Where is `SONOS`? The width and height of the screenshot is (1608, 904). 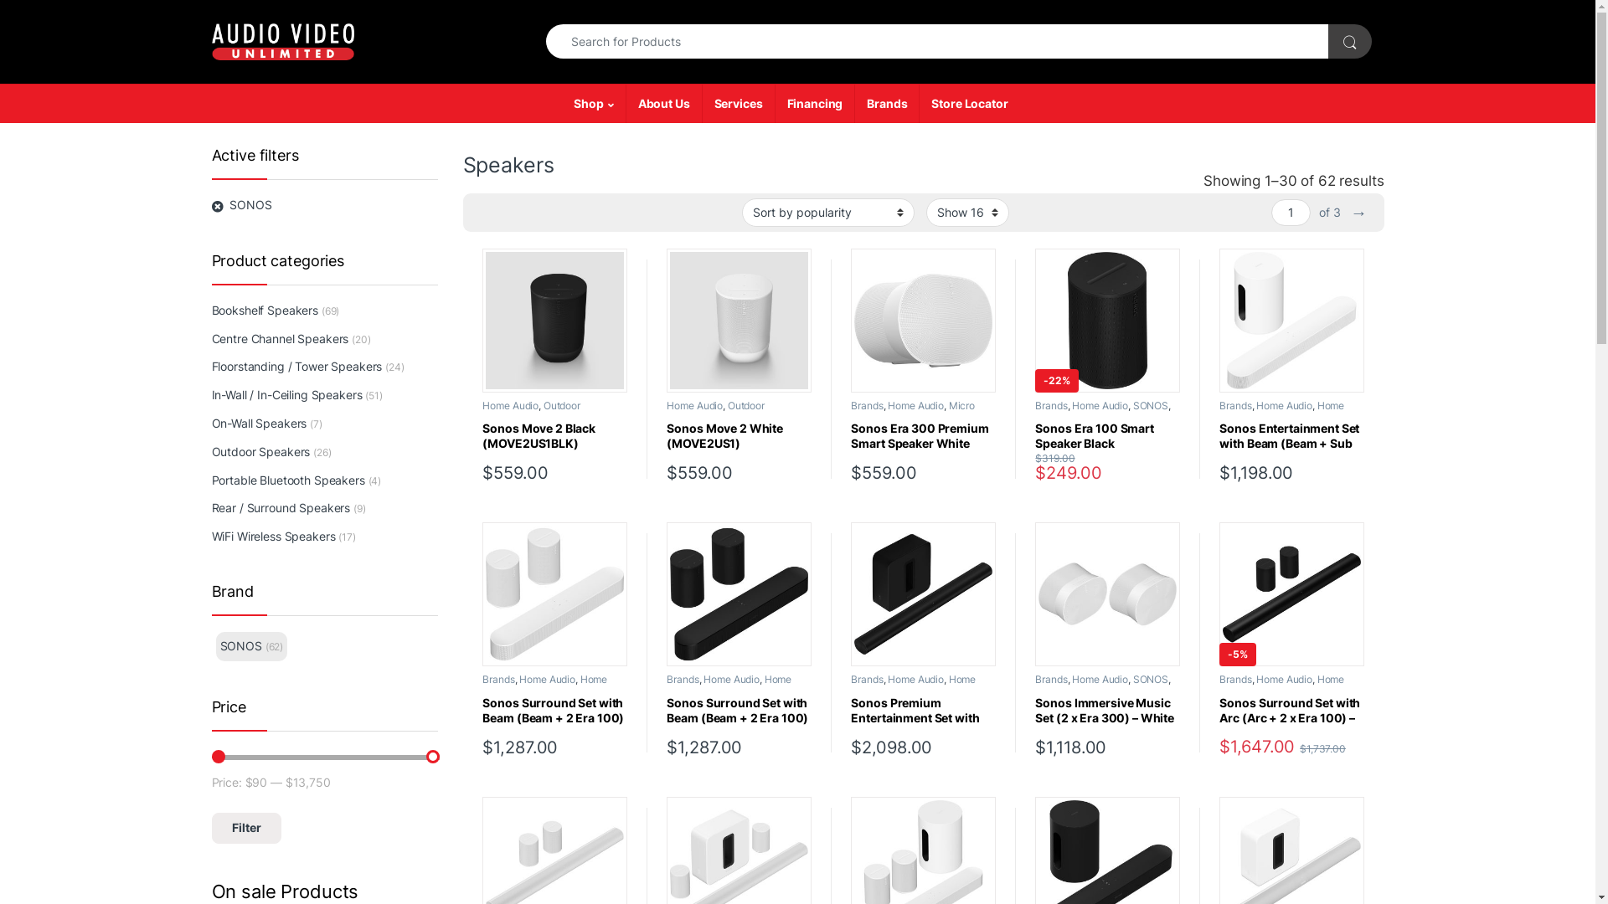
SONOS is located at coordinates (585, 690).